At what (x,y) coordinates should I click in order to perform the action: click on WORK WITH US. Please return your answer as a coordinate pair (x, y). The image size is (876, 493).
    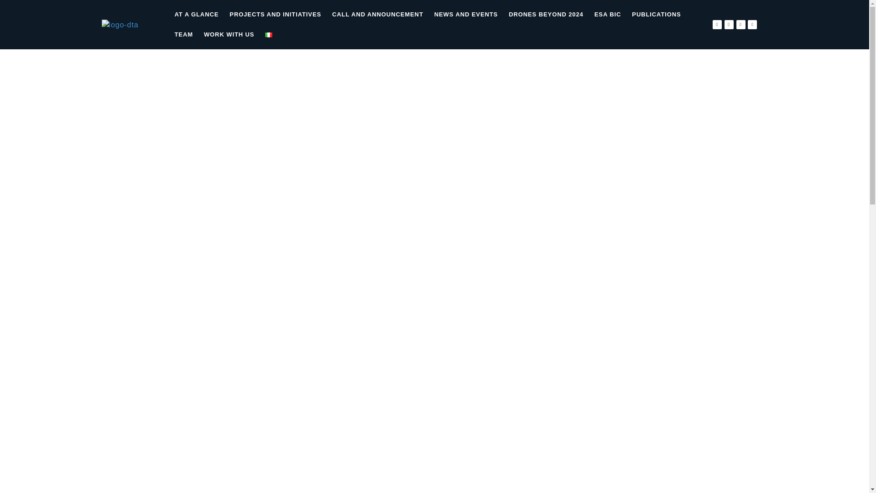
    Looking at the image, I should click on (229, 35).